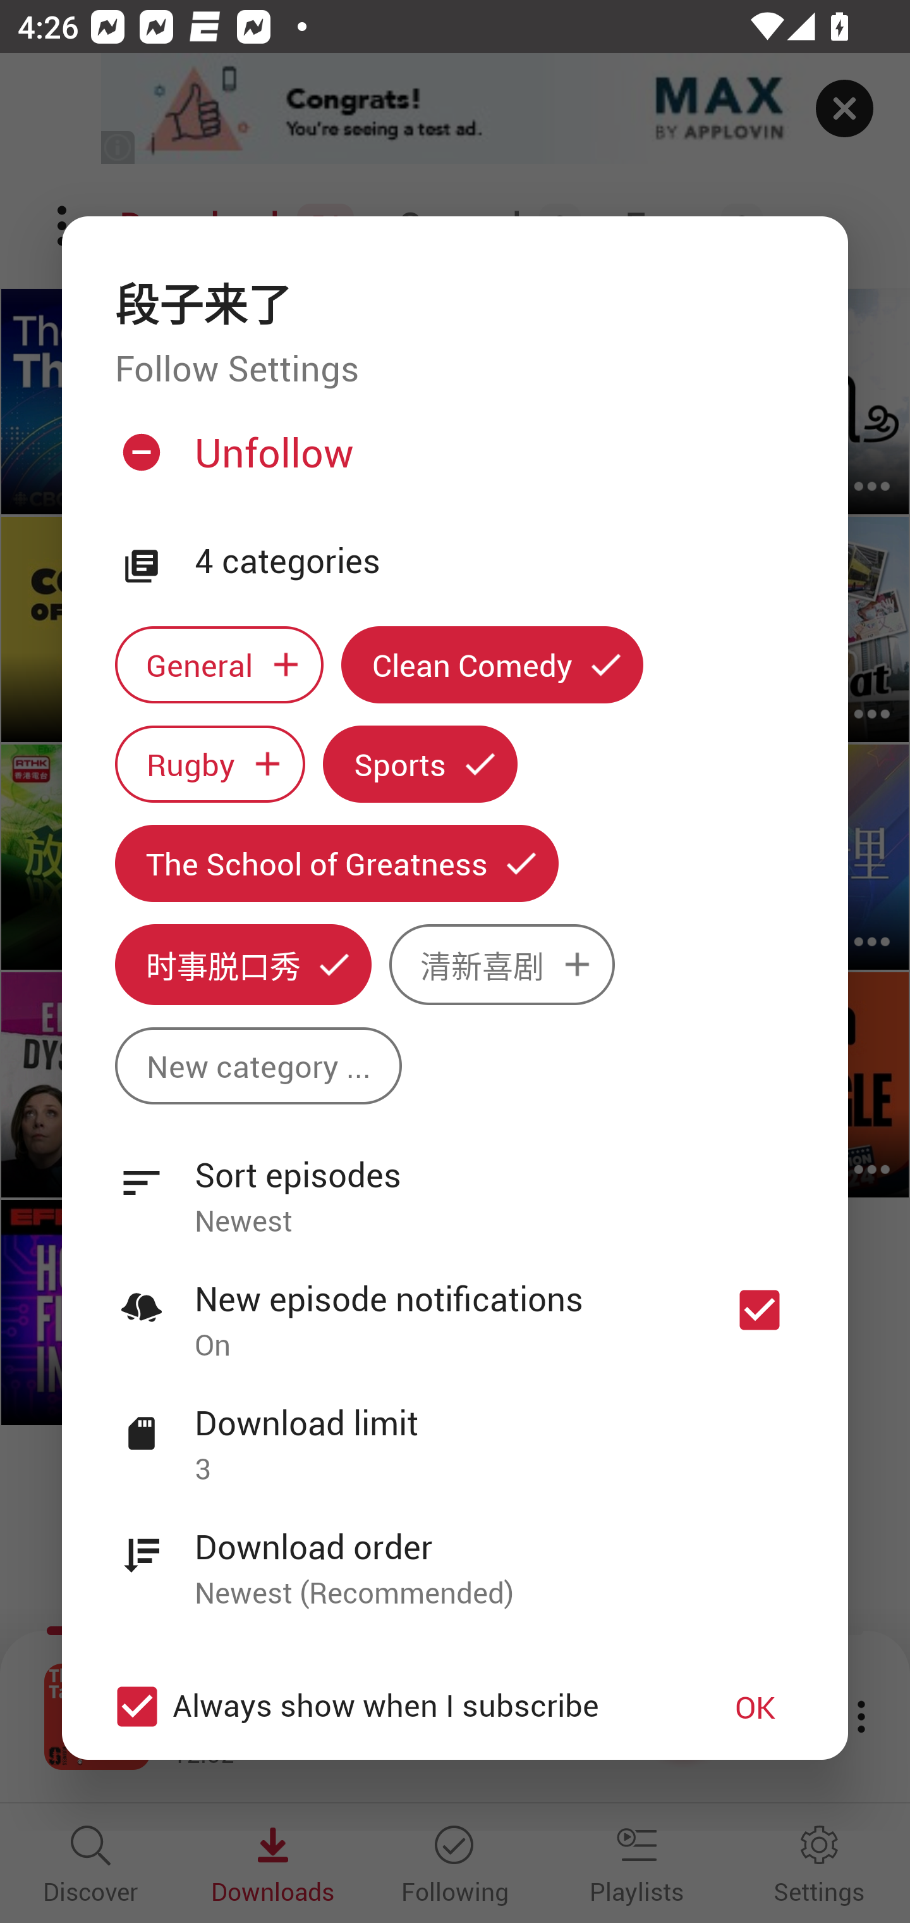  I want to click on OK, so click(755, 1707).